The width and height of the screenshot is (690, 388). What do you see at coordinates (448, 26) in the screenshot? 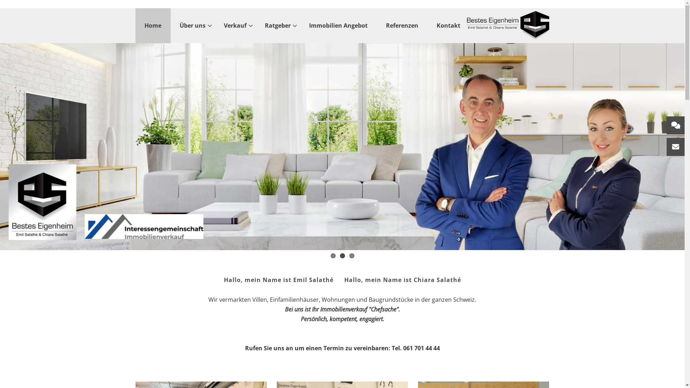
I see `Kontakt` at bounding box center [448, 26].